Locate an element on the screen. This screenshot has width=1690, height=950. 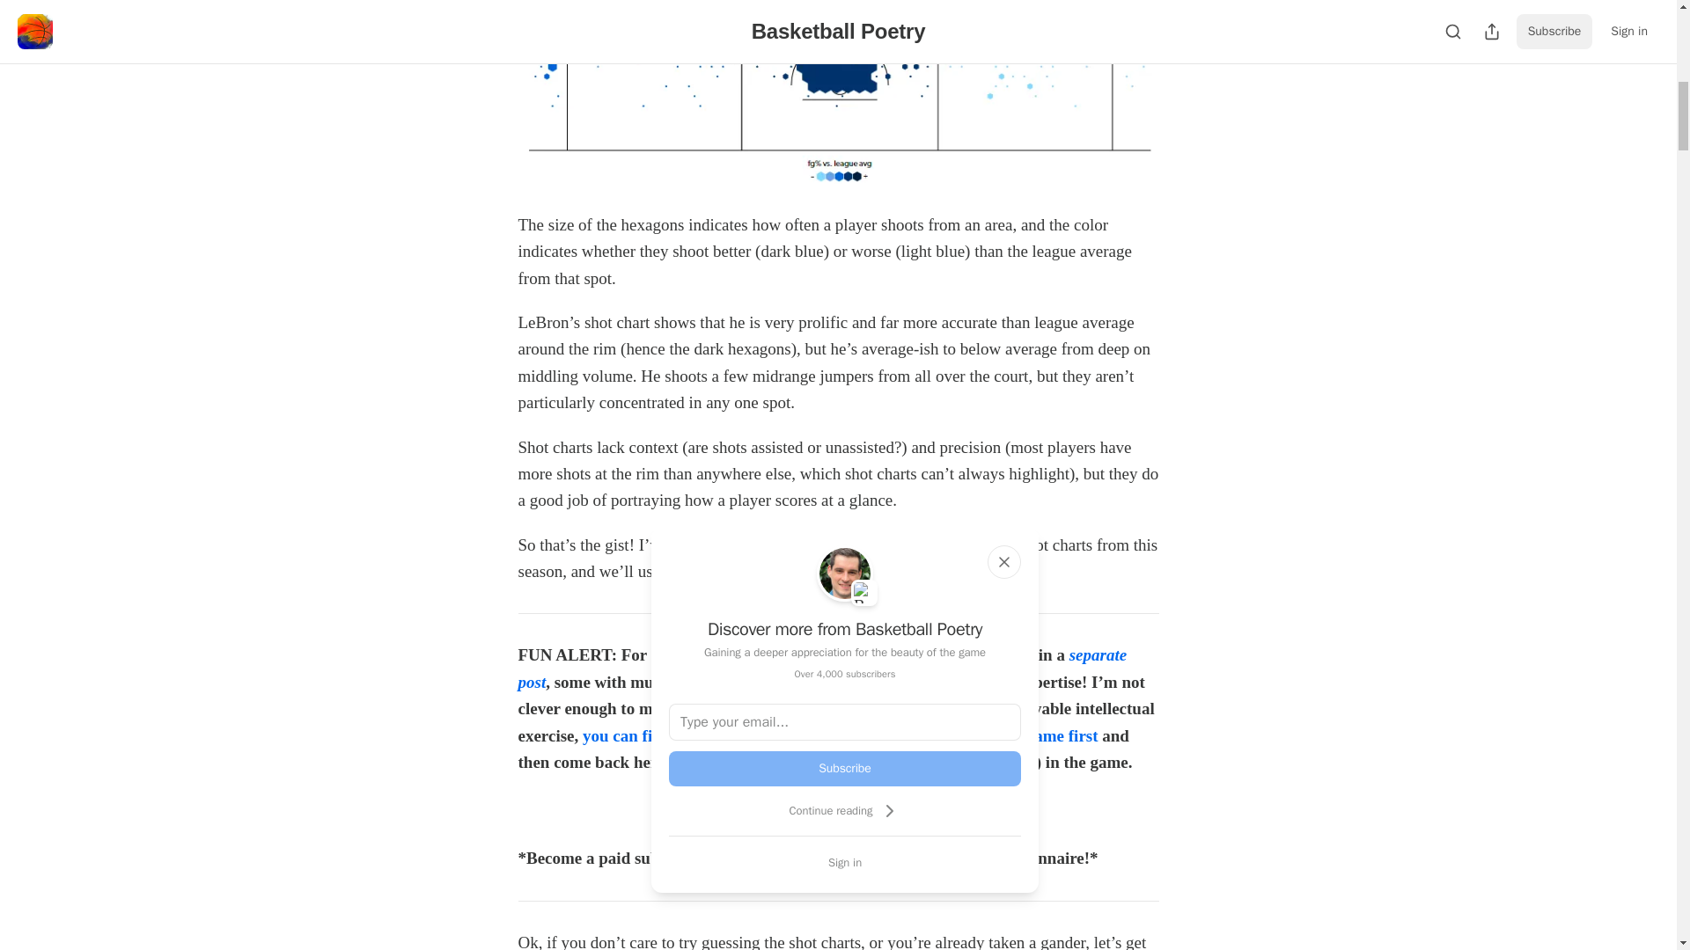
separate post is located at coordinates (822, 669).